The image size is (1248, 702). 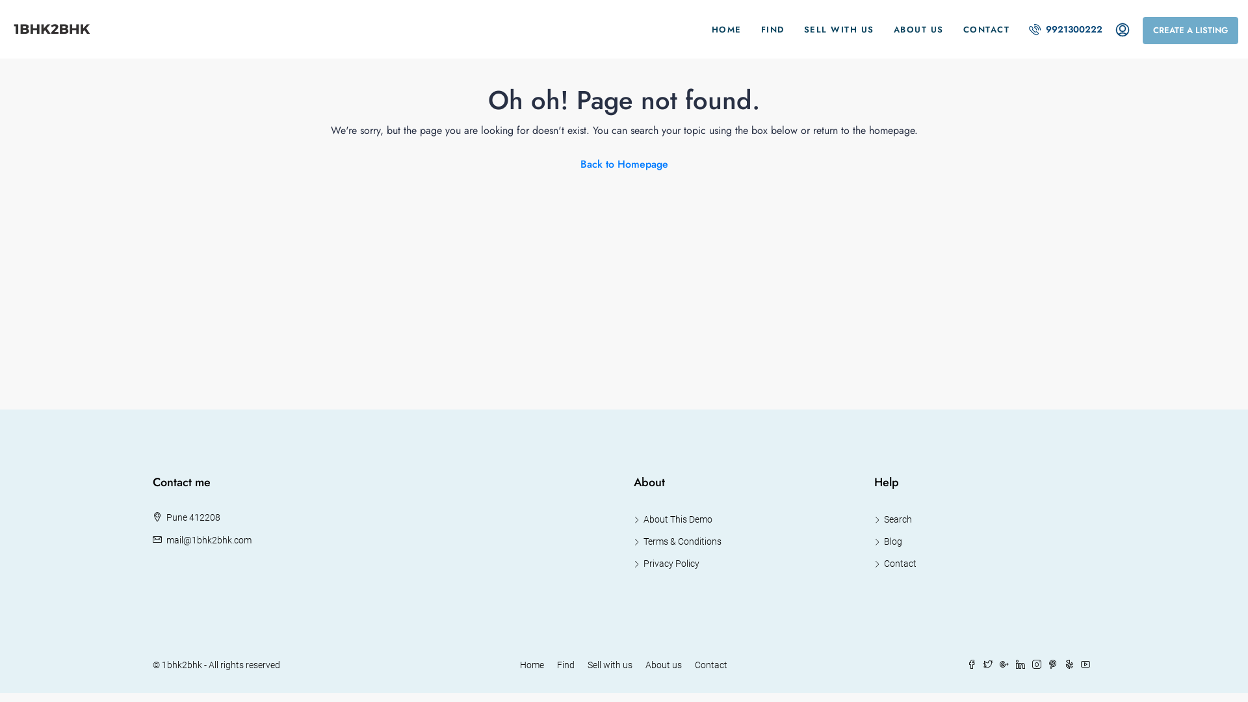 I want to click on Back to Homepage, so click(x=624, y=164).